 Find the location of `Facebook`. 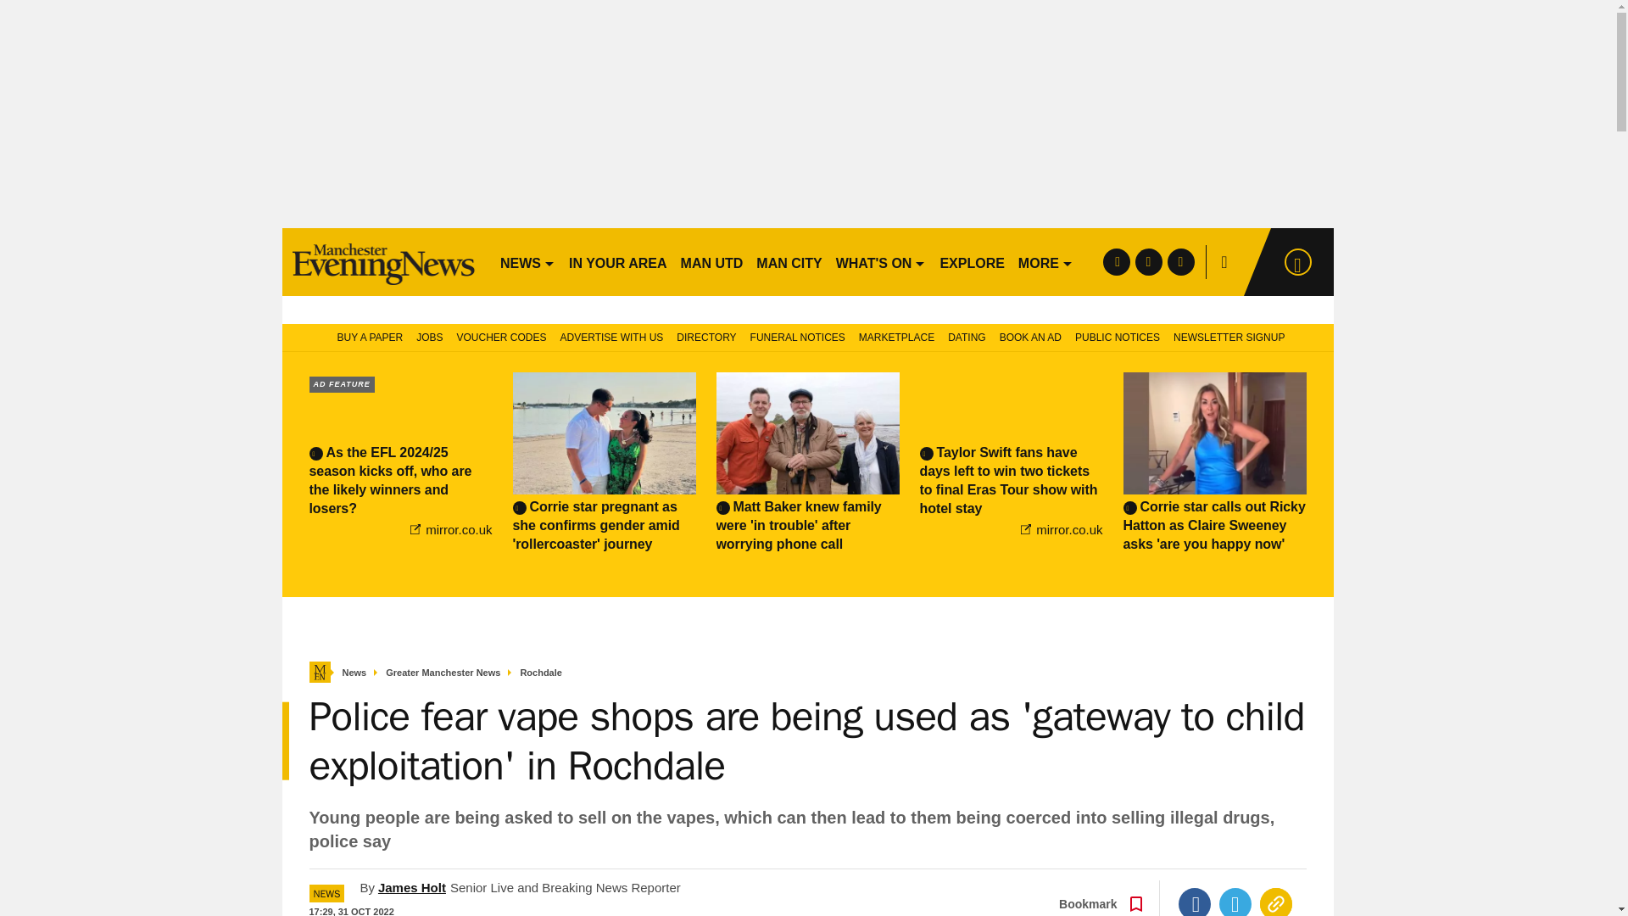

Facebook is located at coordinates (1195, 902).